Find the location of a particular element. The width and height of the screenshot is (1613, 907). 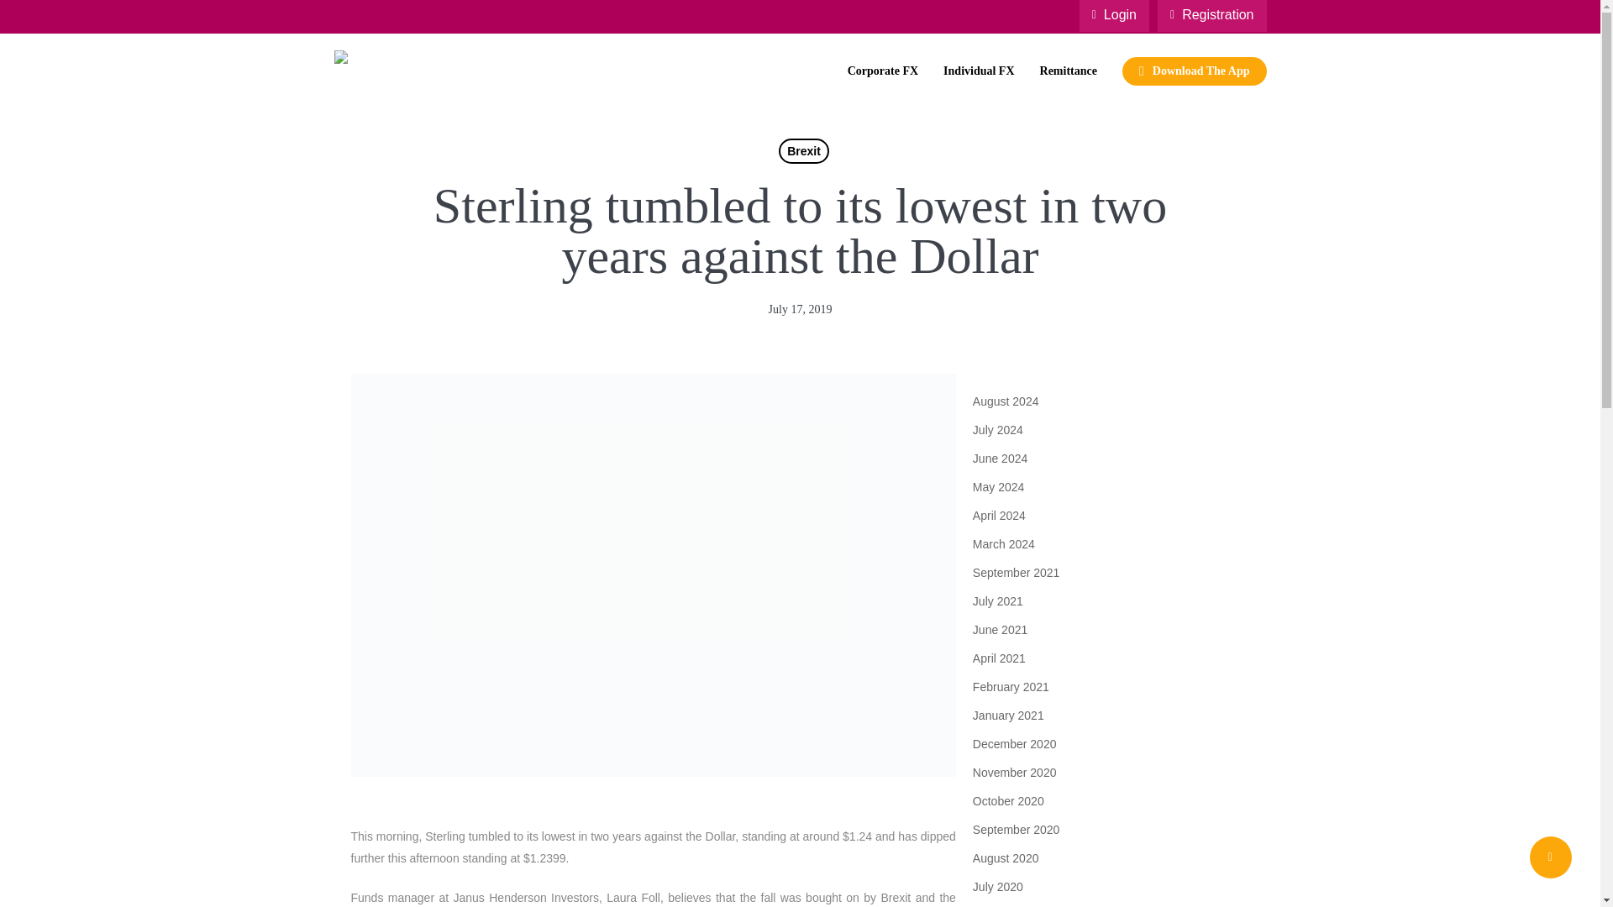

Corporate FX is located at coordinates (882, 71).